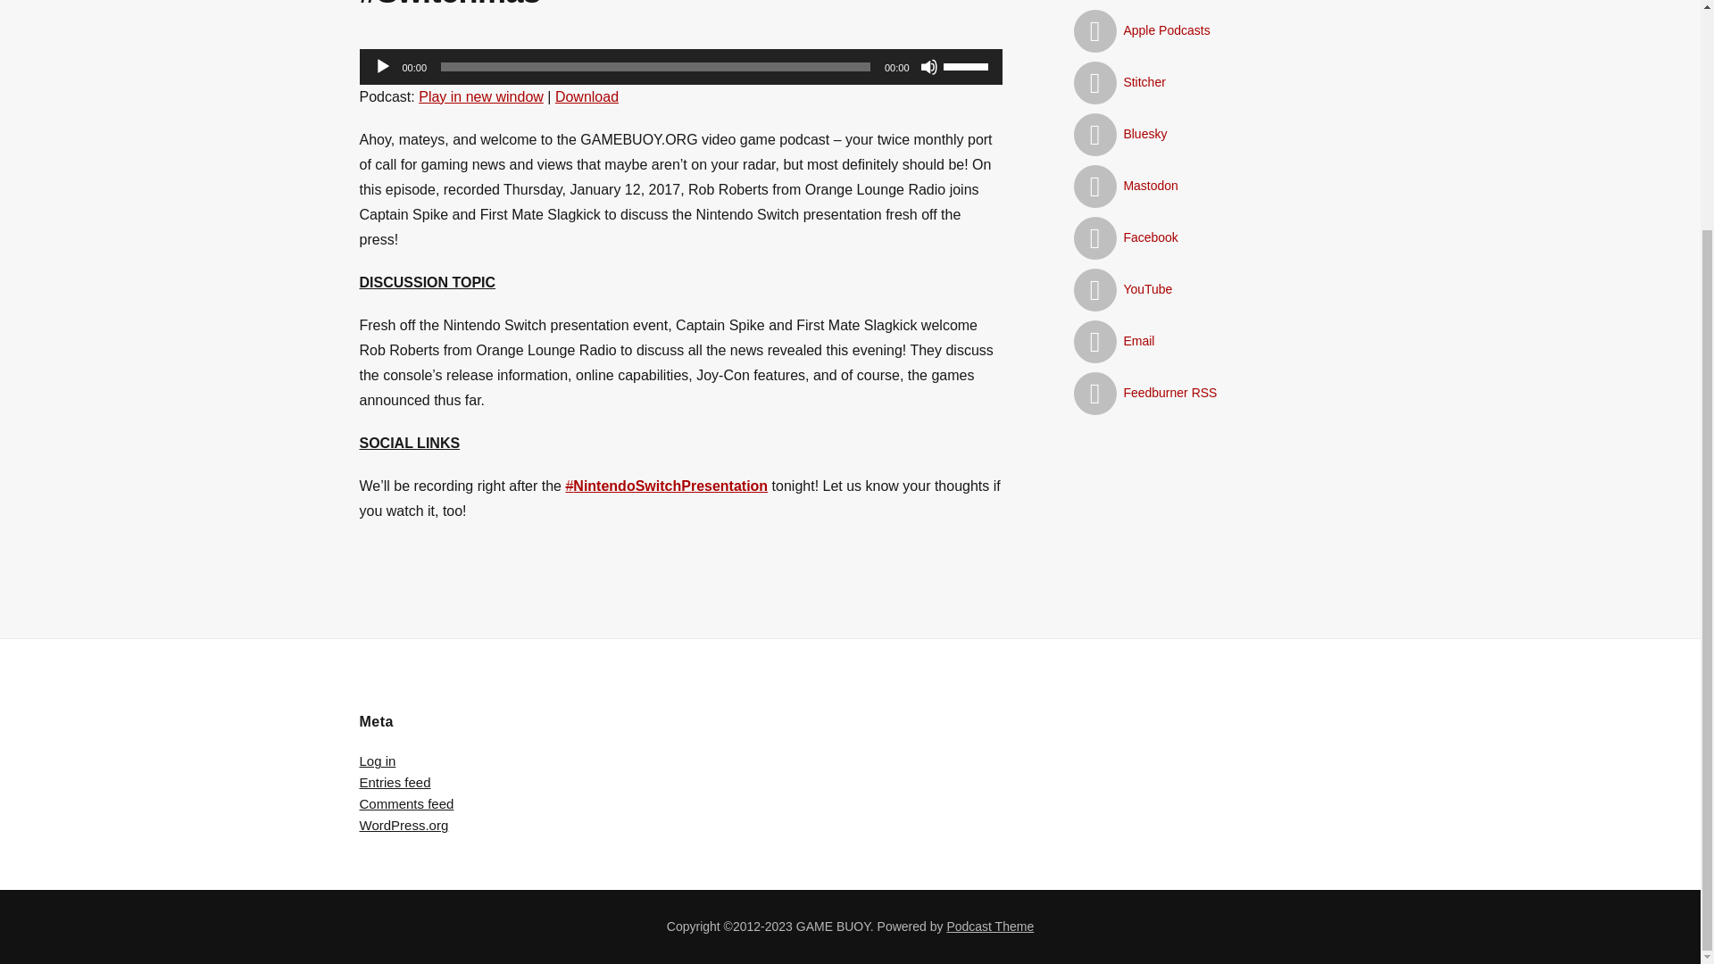 The width and height of the screenshot is (1714, 964). I want to click on Mastodon, so click(1125, 186).